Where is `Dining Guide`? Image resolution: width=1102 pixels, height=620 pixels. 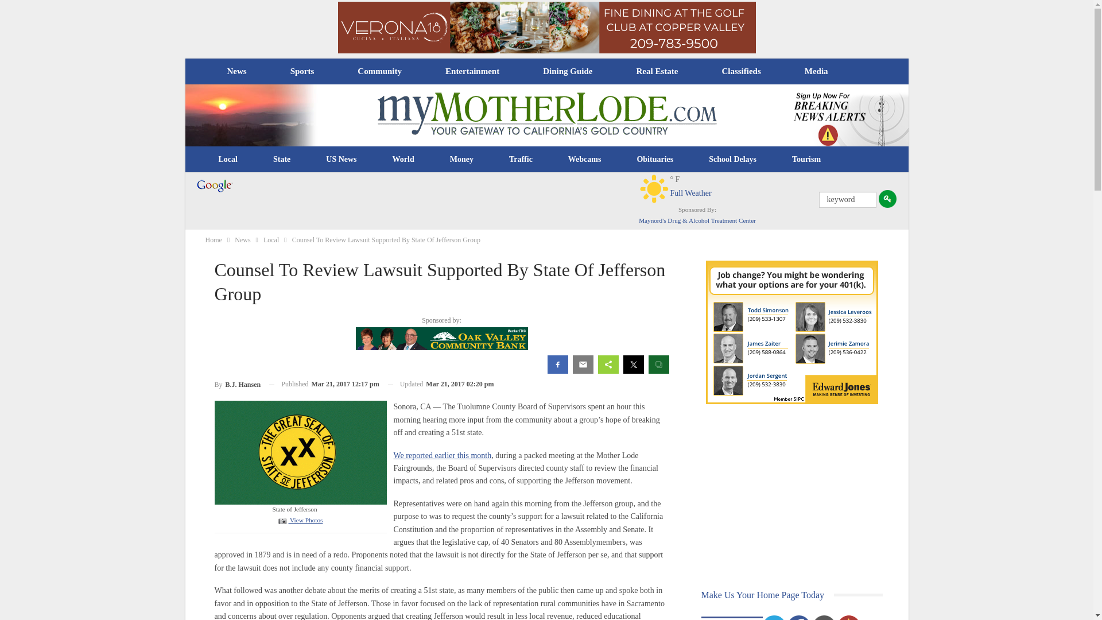 Dining Guide is located at coordinates (567, 71).